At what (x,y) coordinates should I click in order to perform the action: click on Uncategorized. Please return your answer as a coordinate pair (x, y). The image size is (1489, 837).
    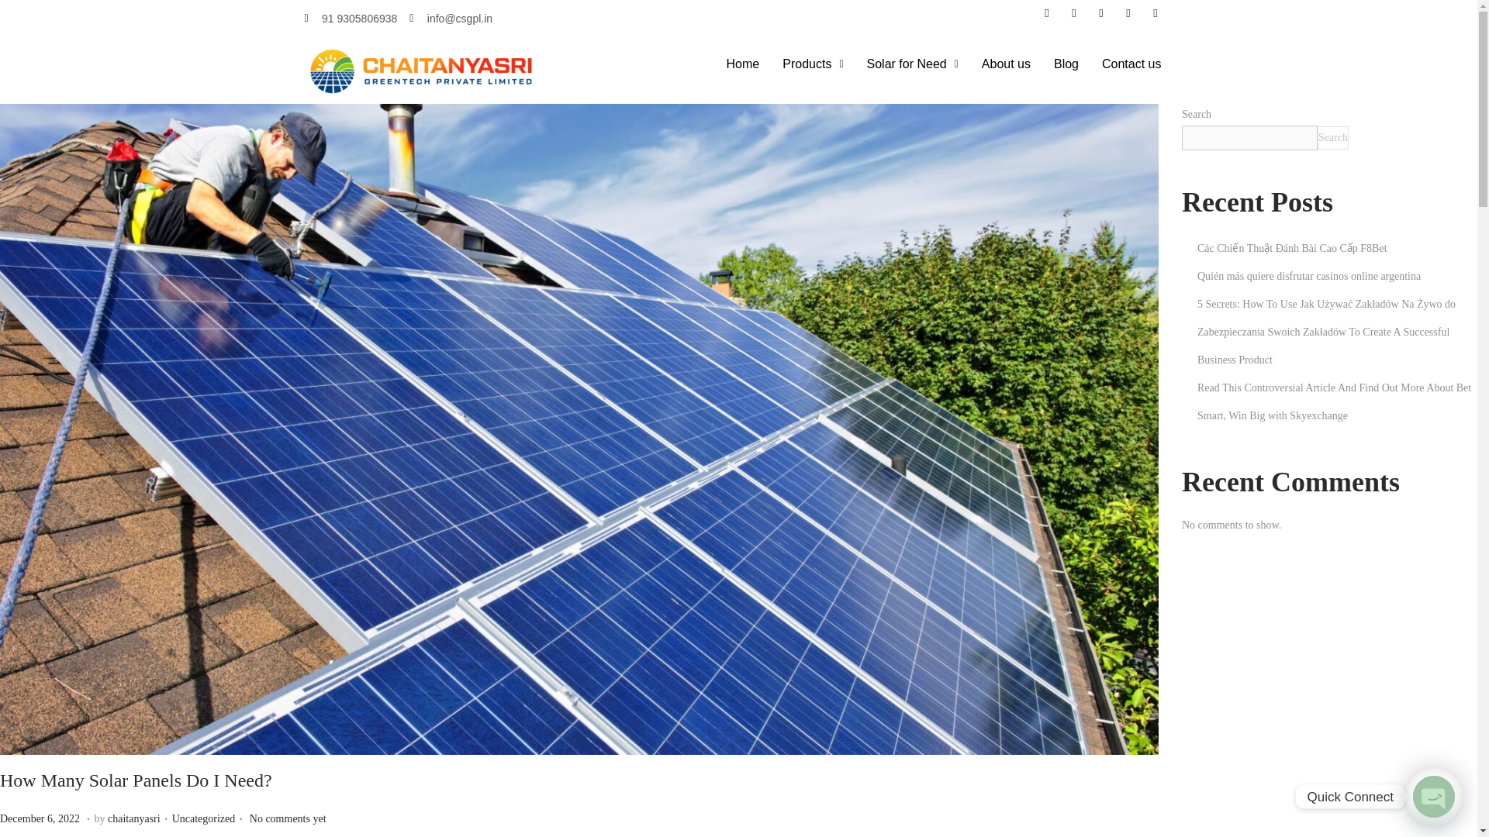
    Looking at the image, I should click on (351, 18).